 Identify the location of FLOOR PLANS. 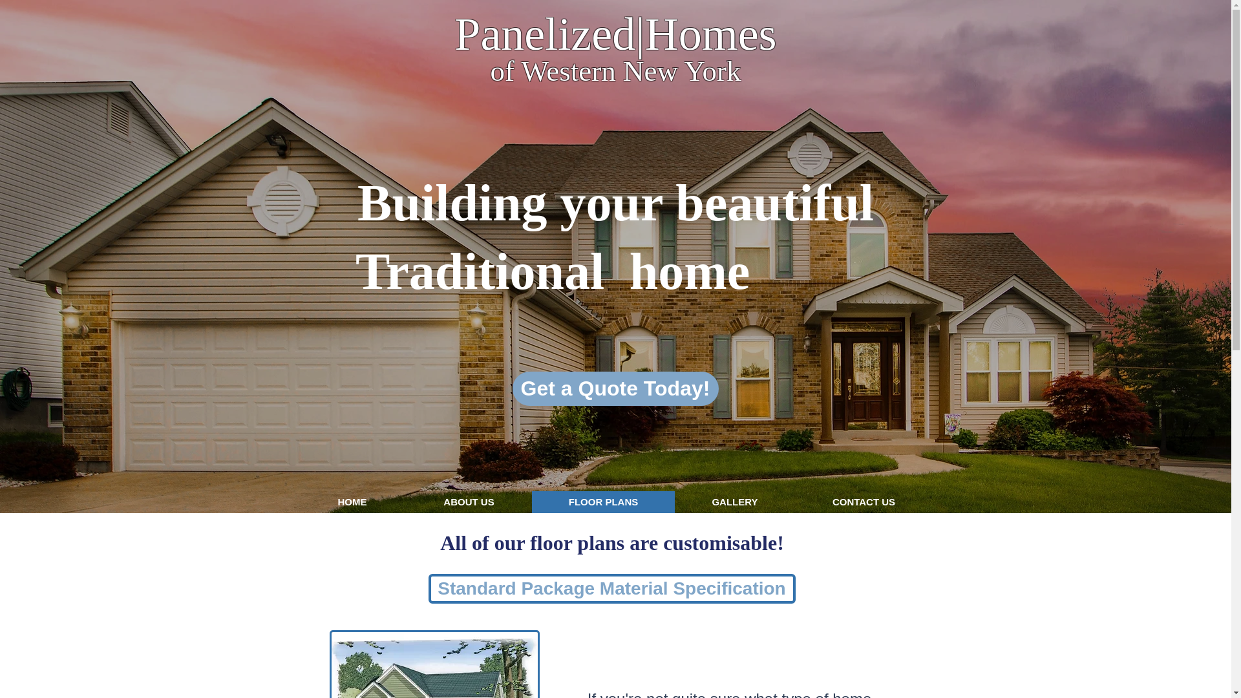
(602, 502).